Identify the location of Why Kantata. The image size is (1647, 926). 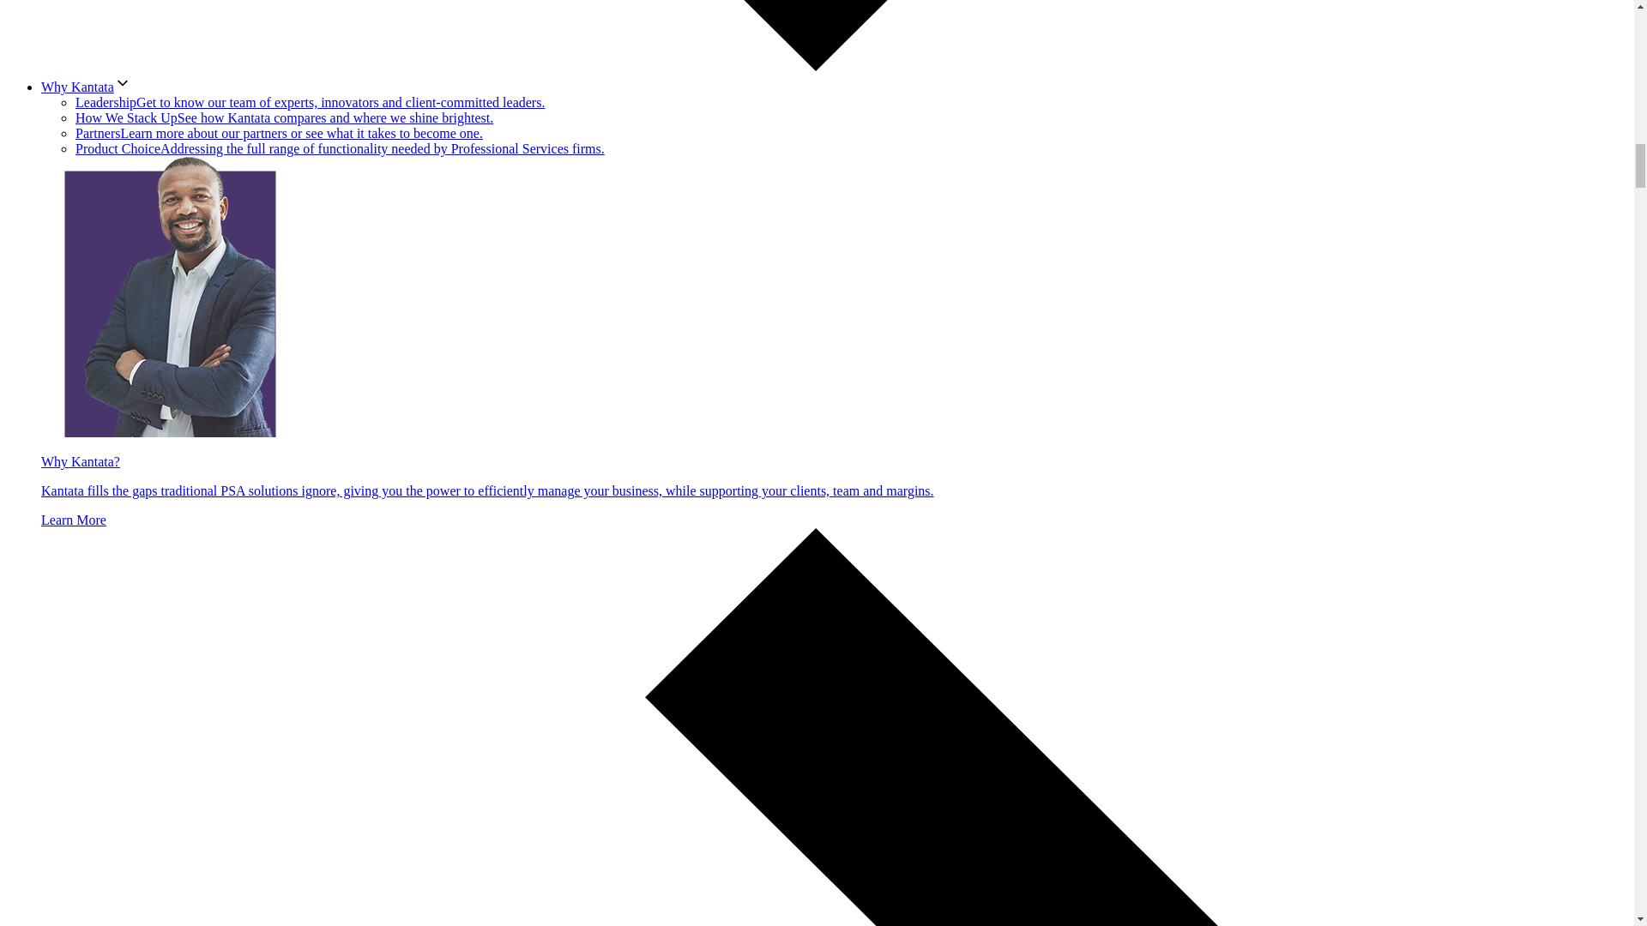
(86, 87).